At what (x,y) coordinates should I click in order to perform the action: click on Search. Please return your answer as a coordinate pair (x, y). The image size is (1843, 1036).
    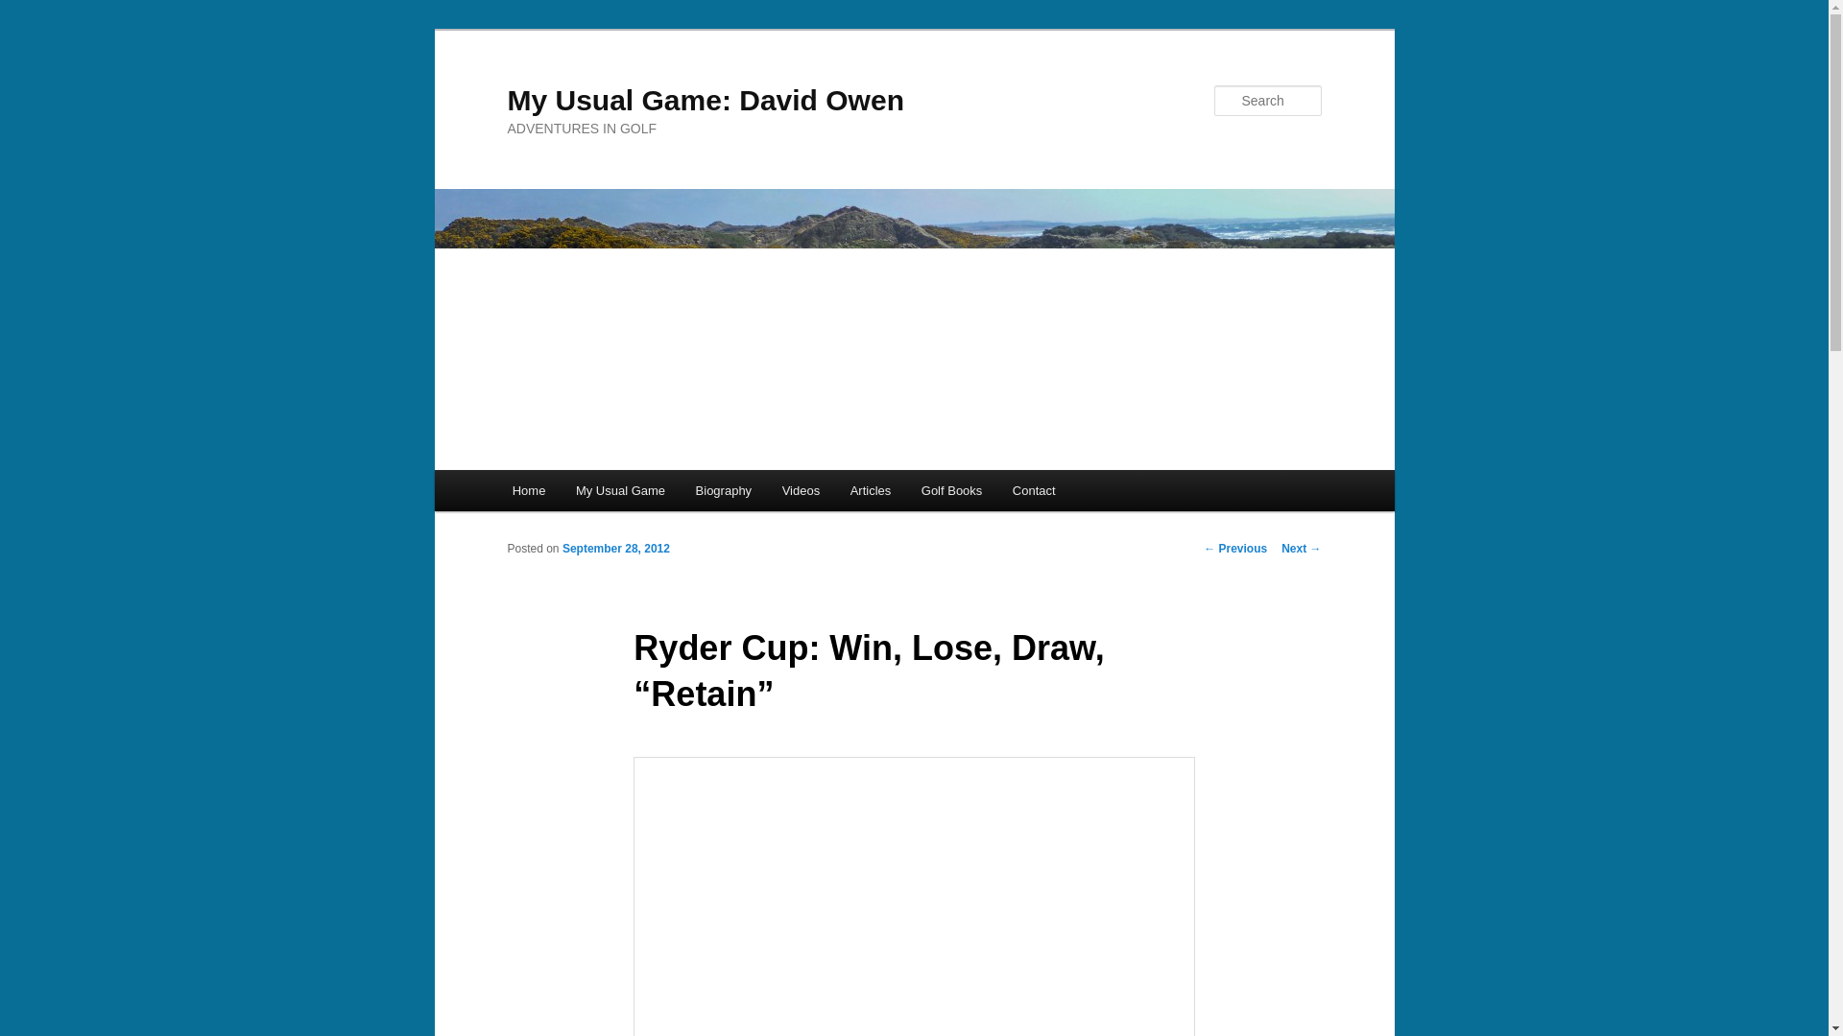
    Looking at the image, I should click on (31, 11).